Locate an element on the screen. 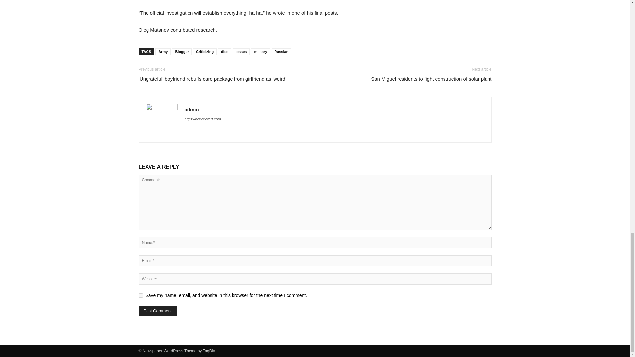  San Miguel residents to fight construction of solar plant is located at coordinates (431, 79).